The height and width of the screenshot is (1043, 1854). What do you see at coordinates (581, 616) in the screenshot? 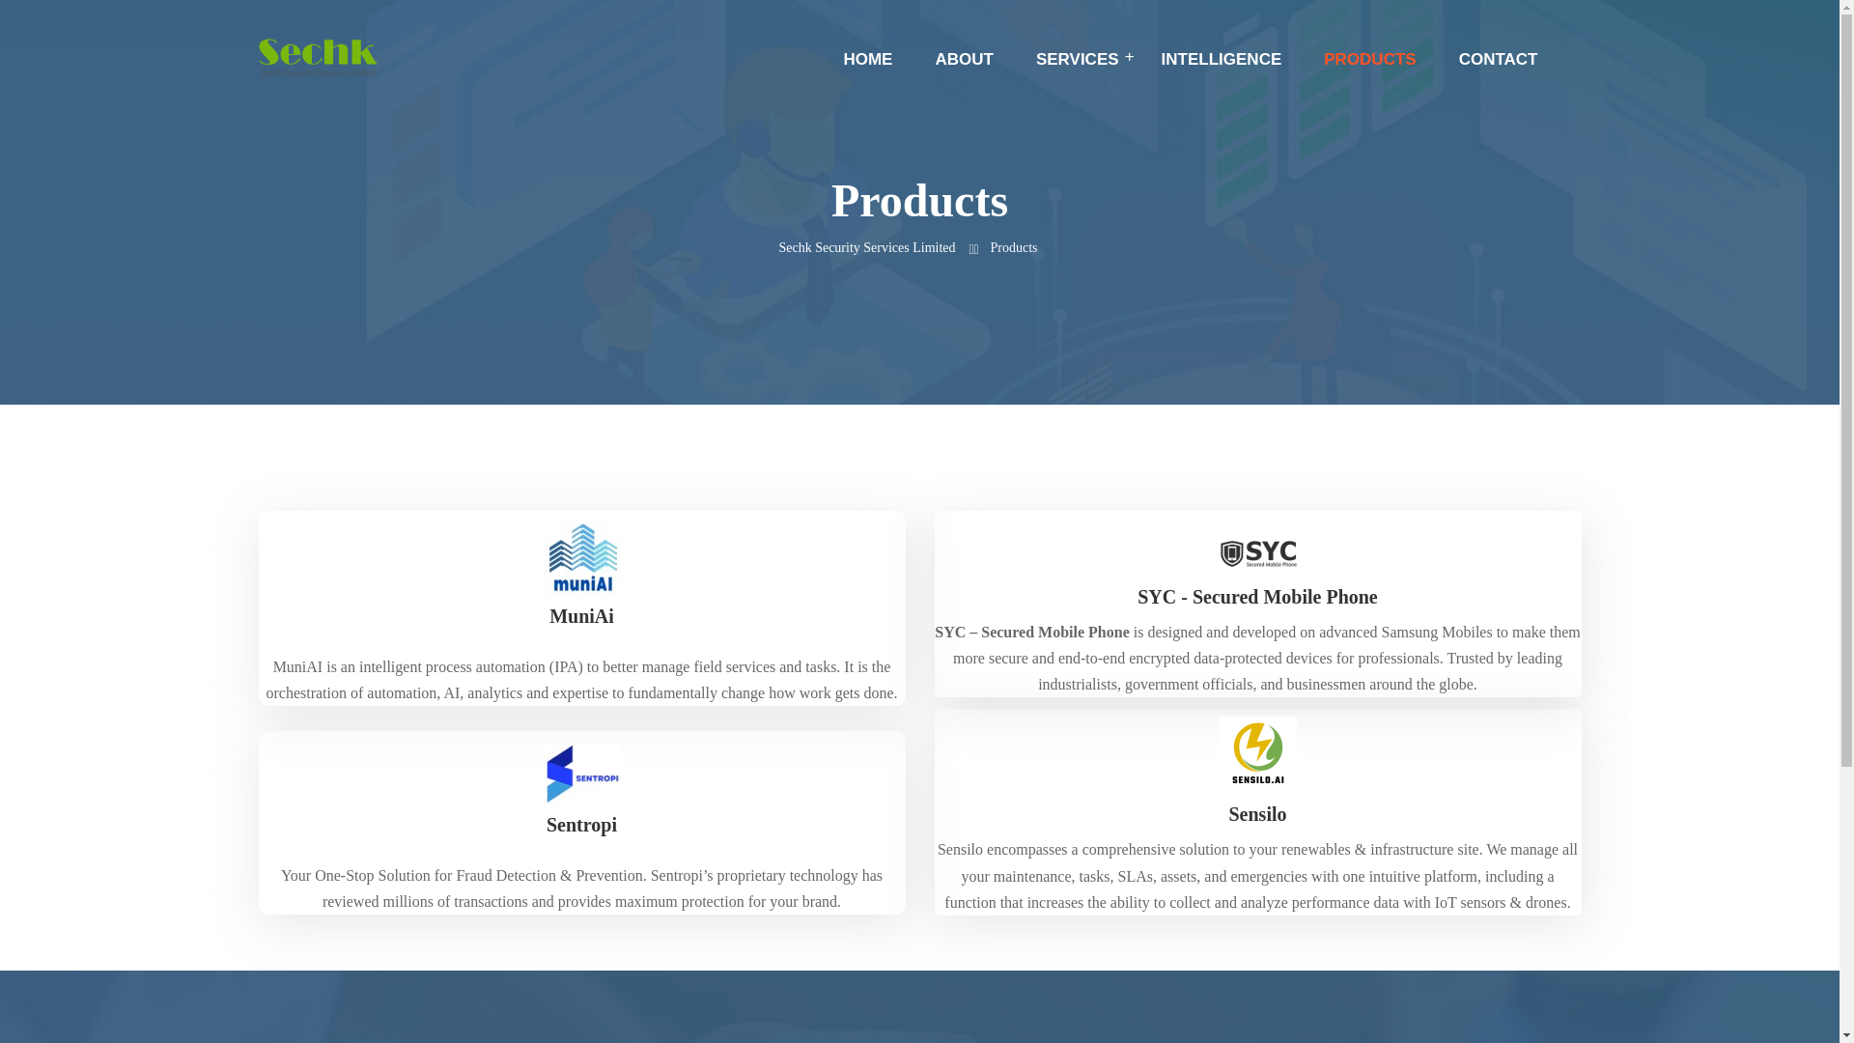
I see `MuniAi` at bounding box center [581, 616].